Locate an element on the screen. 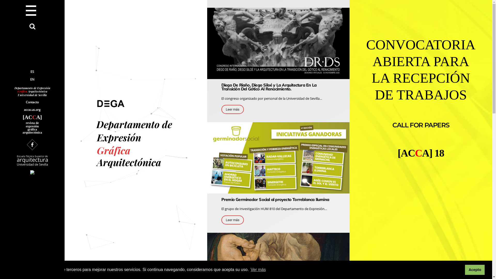 This screenshot has width=496, height=279. Premio Germinador Social al proyecto Torreblanca Ilumina is located at coordinates (278, 191).